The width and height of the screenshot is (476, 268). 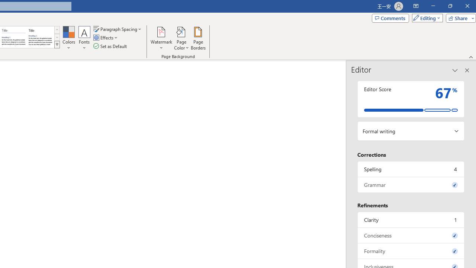 I want to click on Page Borders..., so click(x=198, y=38).